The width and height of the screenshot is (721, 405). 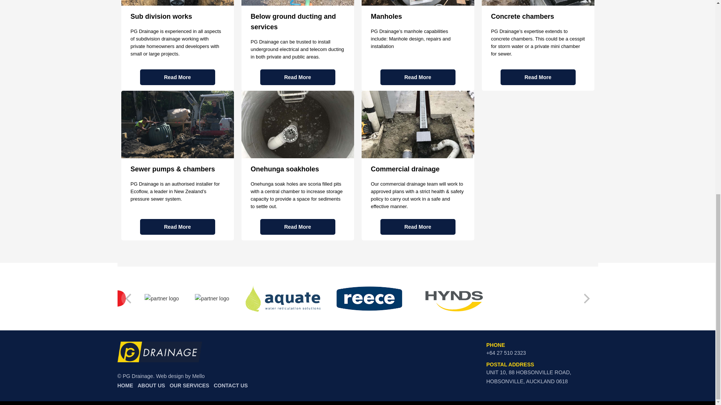 What do you see at coordinates (417, 227) in the screenshot?
I see `Read More` at bounding box center [417, 227].